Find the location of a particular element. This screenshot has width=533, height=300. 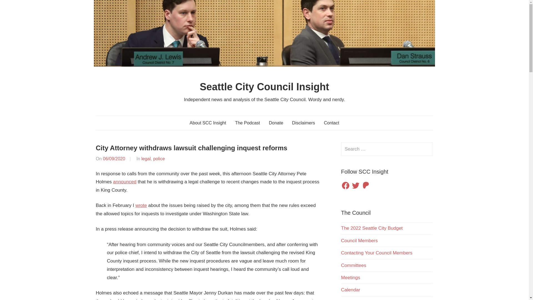

The 2022 Seattle City Budget is located at coordinates (371, 228).